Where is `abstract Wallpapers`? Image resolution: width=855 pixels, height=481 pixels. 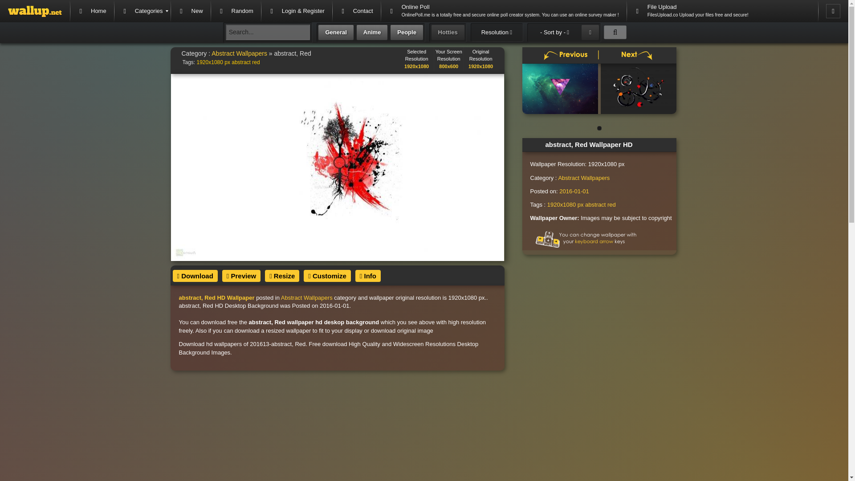 abstract Wallpapers is located at coordinates (241, 62).